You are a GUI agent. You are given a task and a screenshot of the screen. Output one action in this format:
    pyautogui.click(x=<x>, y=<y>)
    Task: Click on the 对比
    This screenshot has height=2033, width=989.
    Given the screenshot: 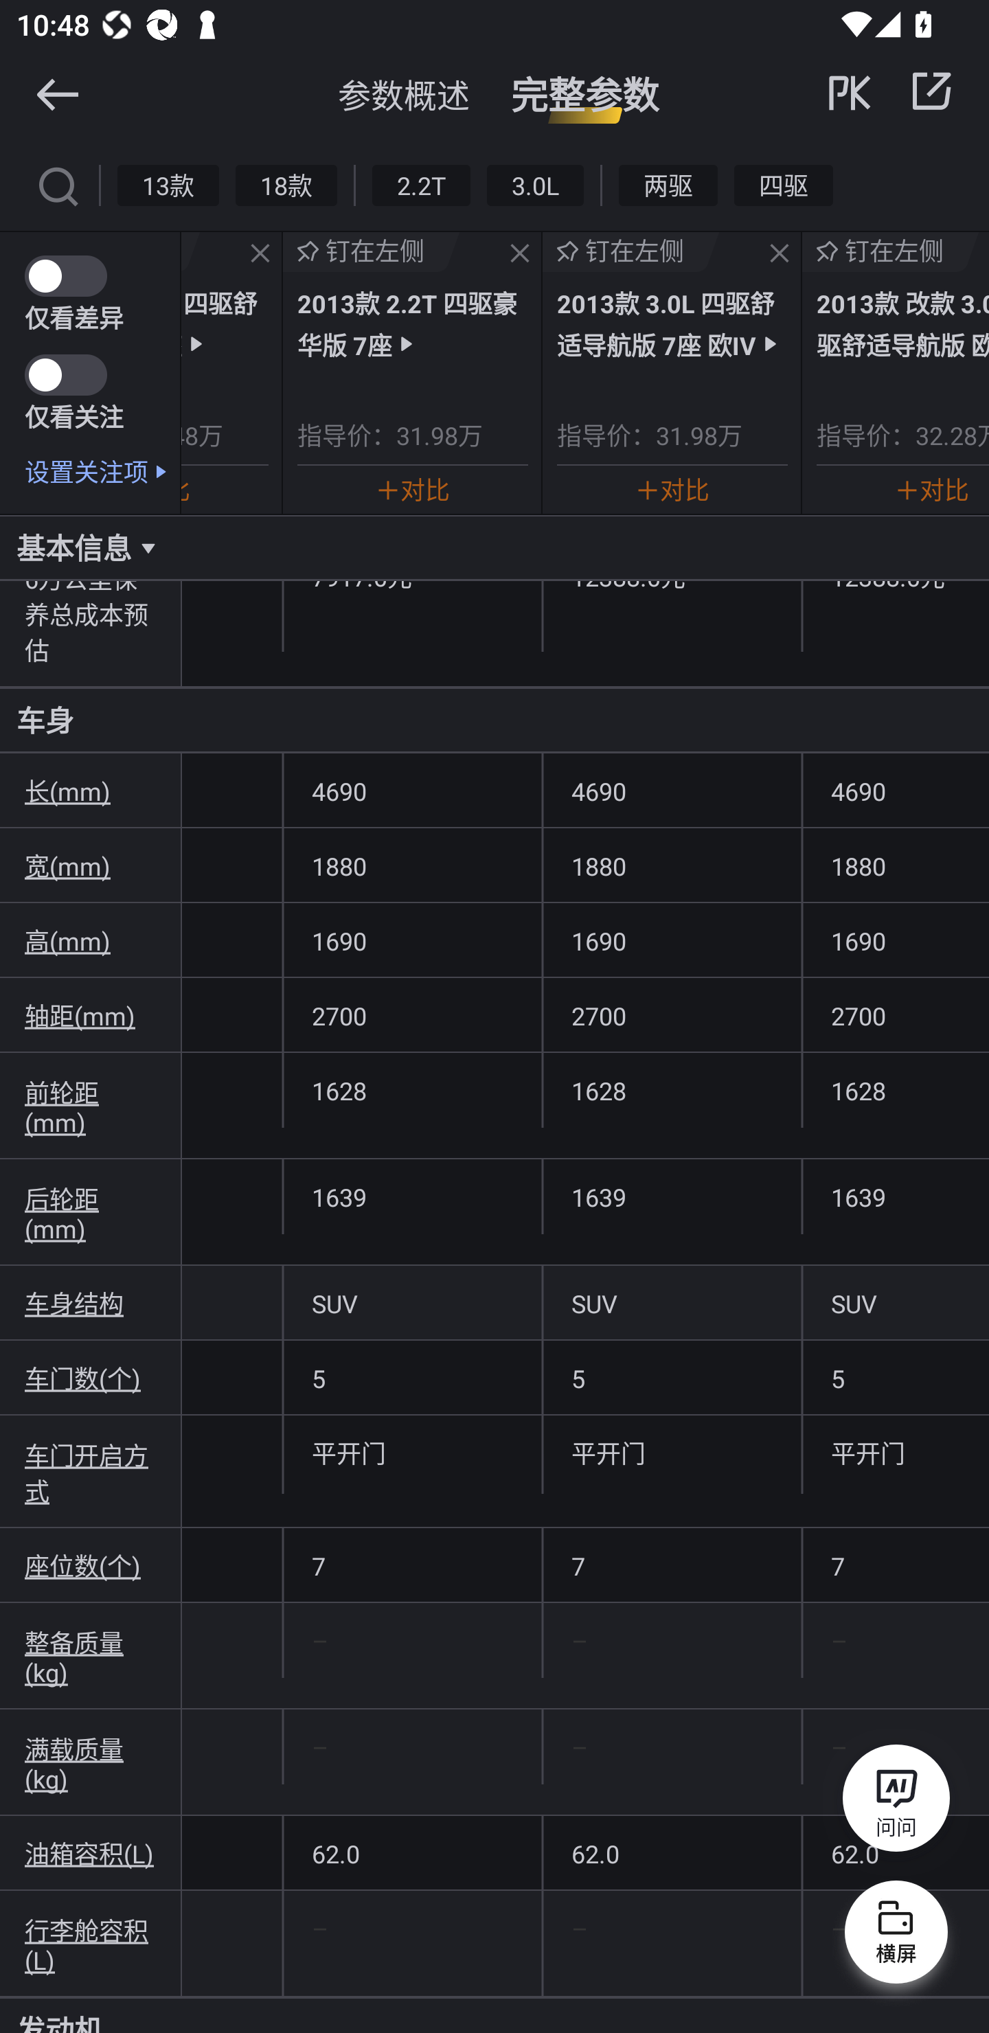 What is the action you would take?
    pyautogui.click(x=932, y=489)
    